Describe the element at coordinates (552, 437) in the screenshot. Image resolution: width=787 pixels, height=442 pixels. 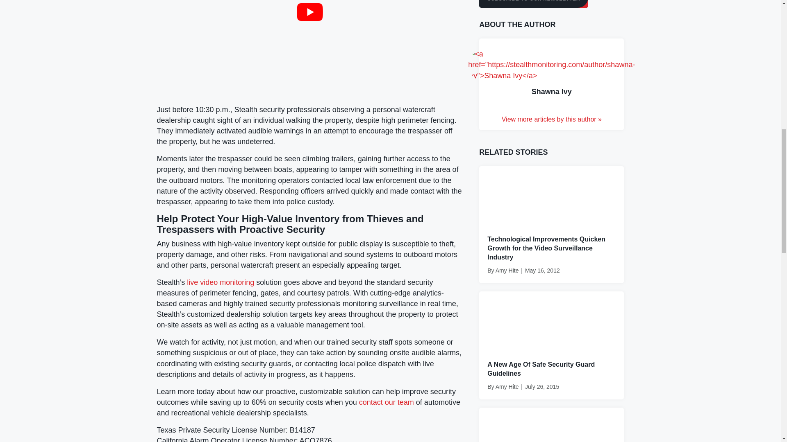
I see `Crime Data Analysis` at that location.